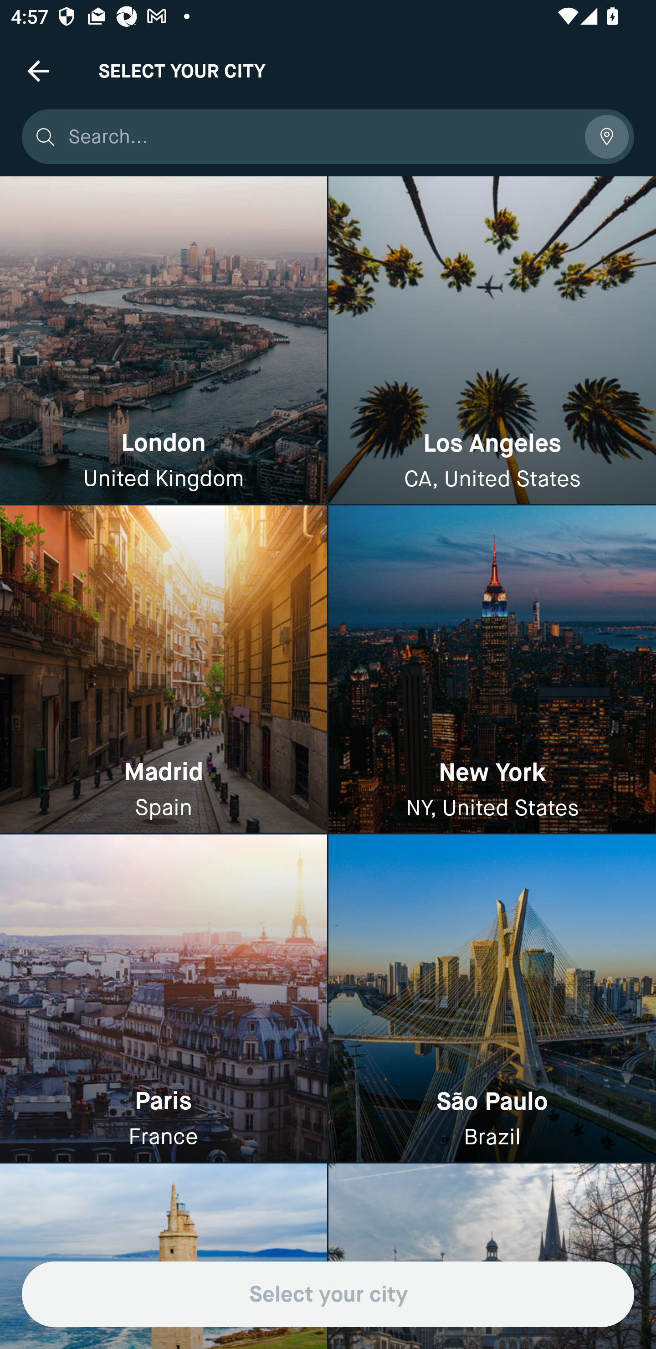 This screenshot has width=656, height=1349. Describe the element at coordinates (492, 340) in the screenshot. I see `Los Angeles CA, United States` at that location.